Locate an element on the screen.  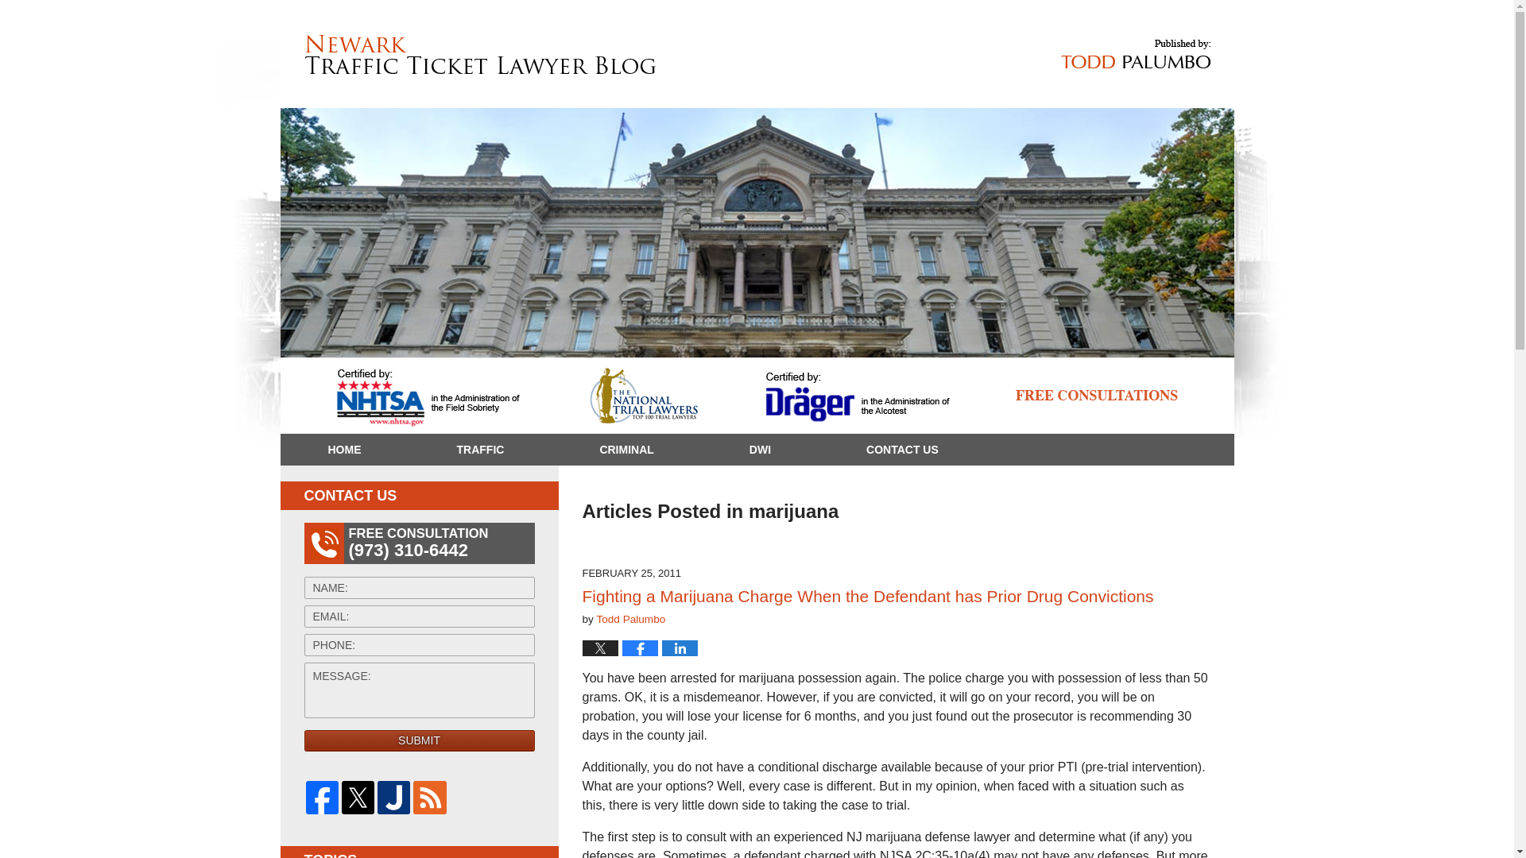
SUBMIT is located at coordinates (419, 740).